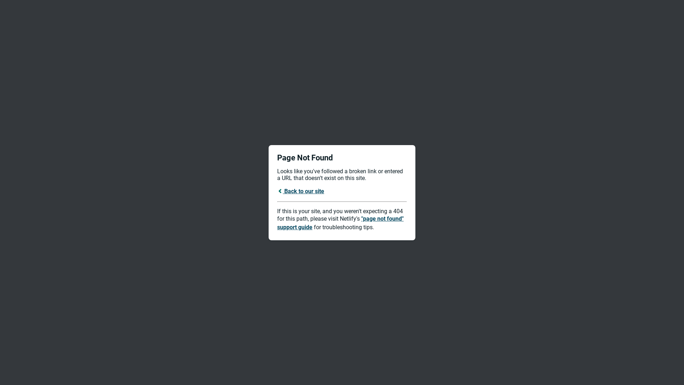 Image resolution: width=684 pixels, height=385 pixels. What do you see at coordinates (341, 223) in the screenshot?
I see `"page not found" support guide` at bounding box center [341, 223].